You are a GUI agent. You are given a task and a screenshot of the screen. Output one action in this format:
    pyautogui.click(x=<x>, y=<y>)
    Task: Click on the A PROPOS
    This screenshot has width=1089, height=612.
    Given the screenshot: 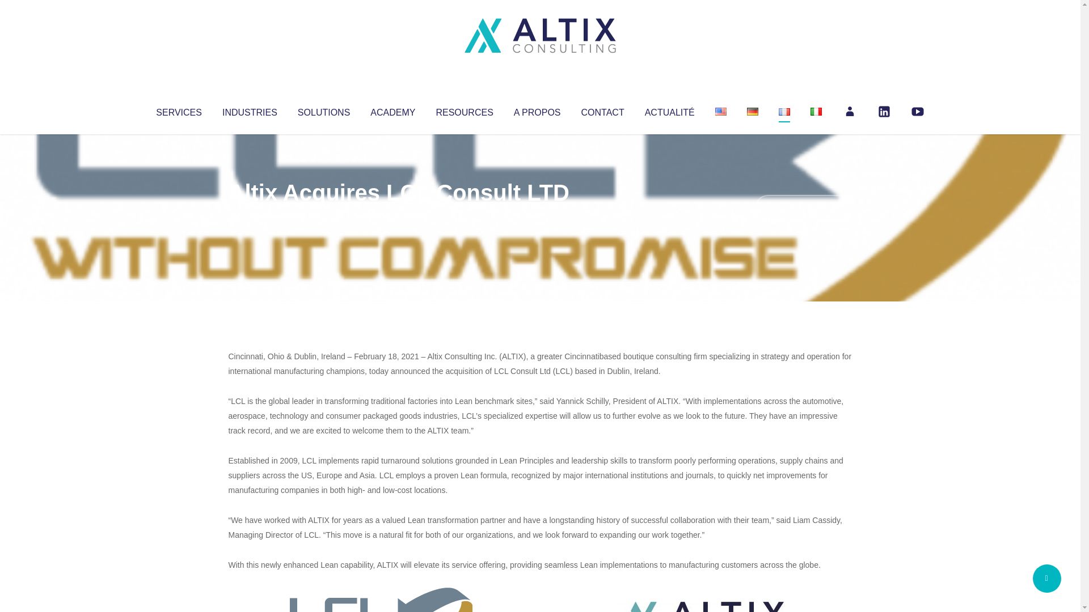 What is the action you would take?
    pyautogui.click(x=537, y=110)
    